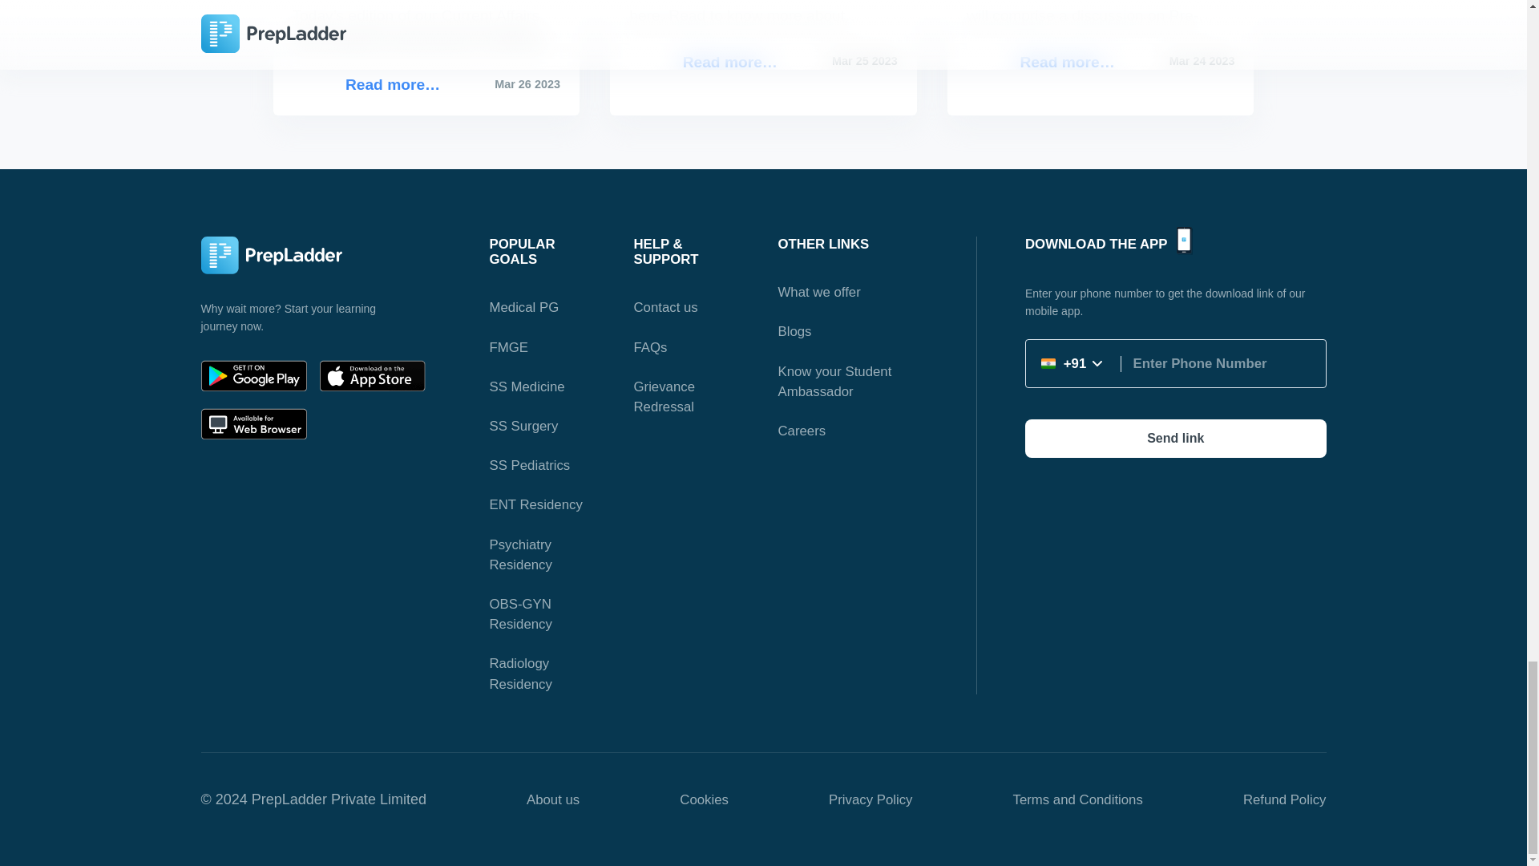 This screenshot has width=1539, height=866. Describe the element at coordinates (425, 37) in the screenshot. I see `What do Waste-to-Energy Projects Do?` at that location.